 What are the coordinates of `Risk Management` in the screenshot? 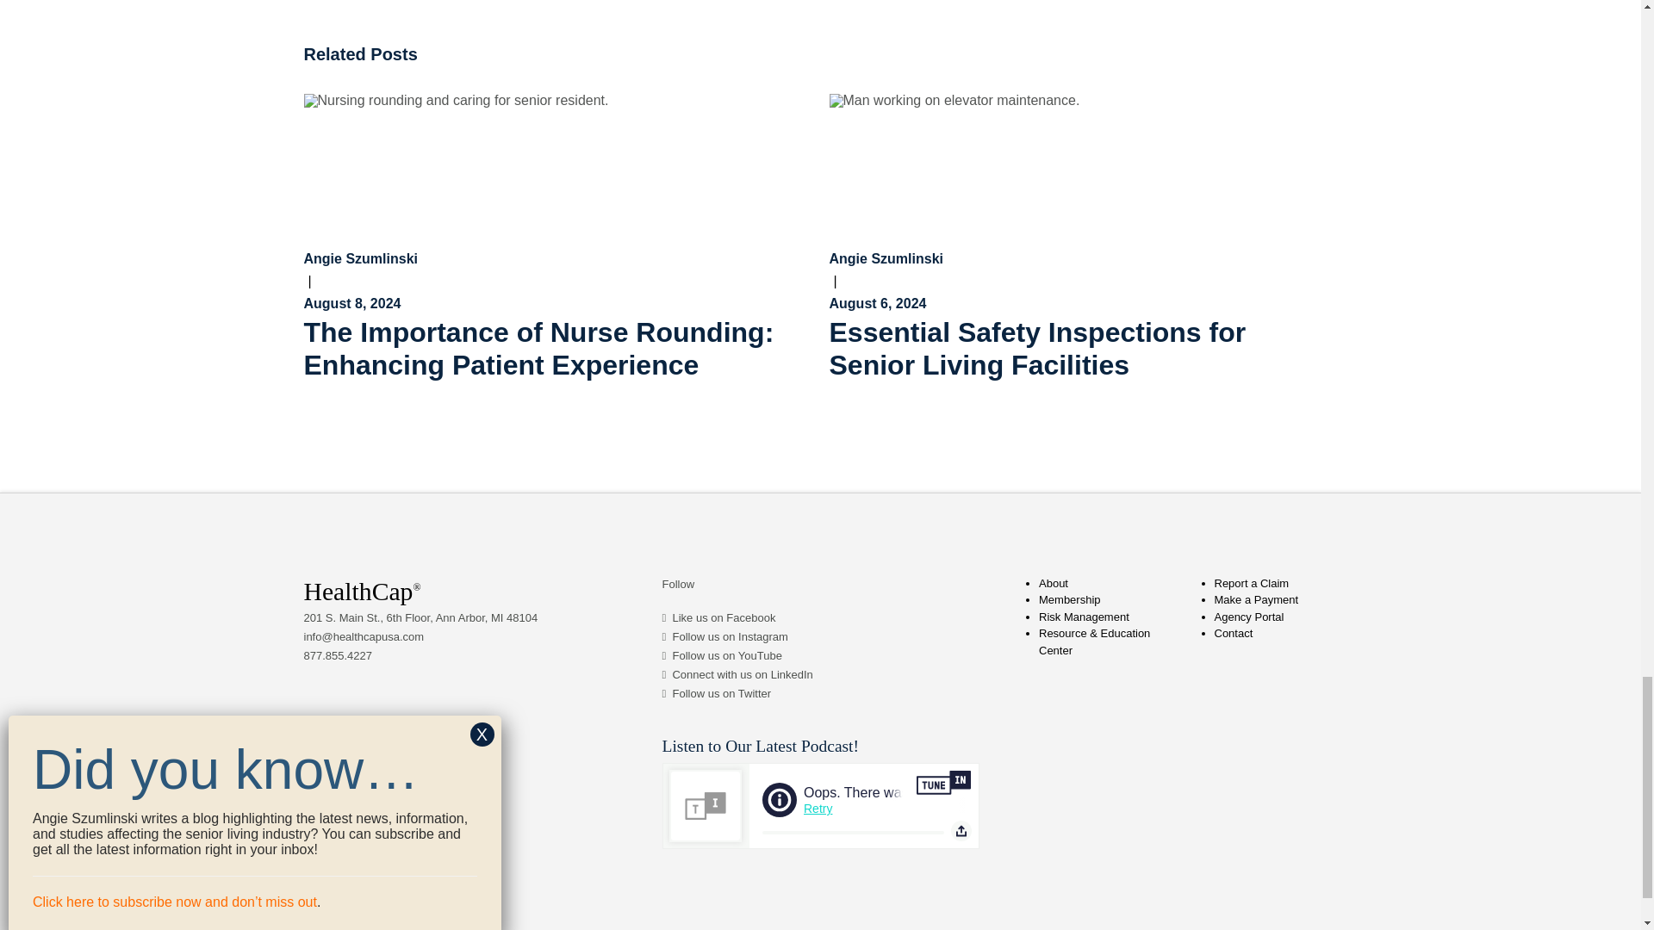 It's located at (1084, 617).